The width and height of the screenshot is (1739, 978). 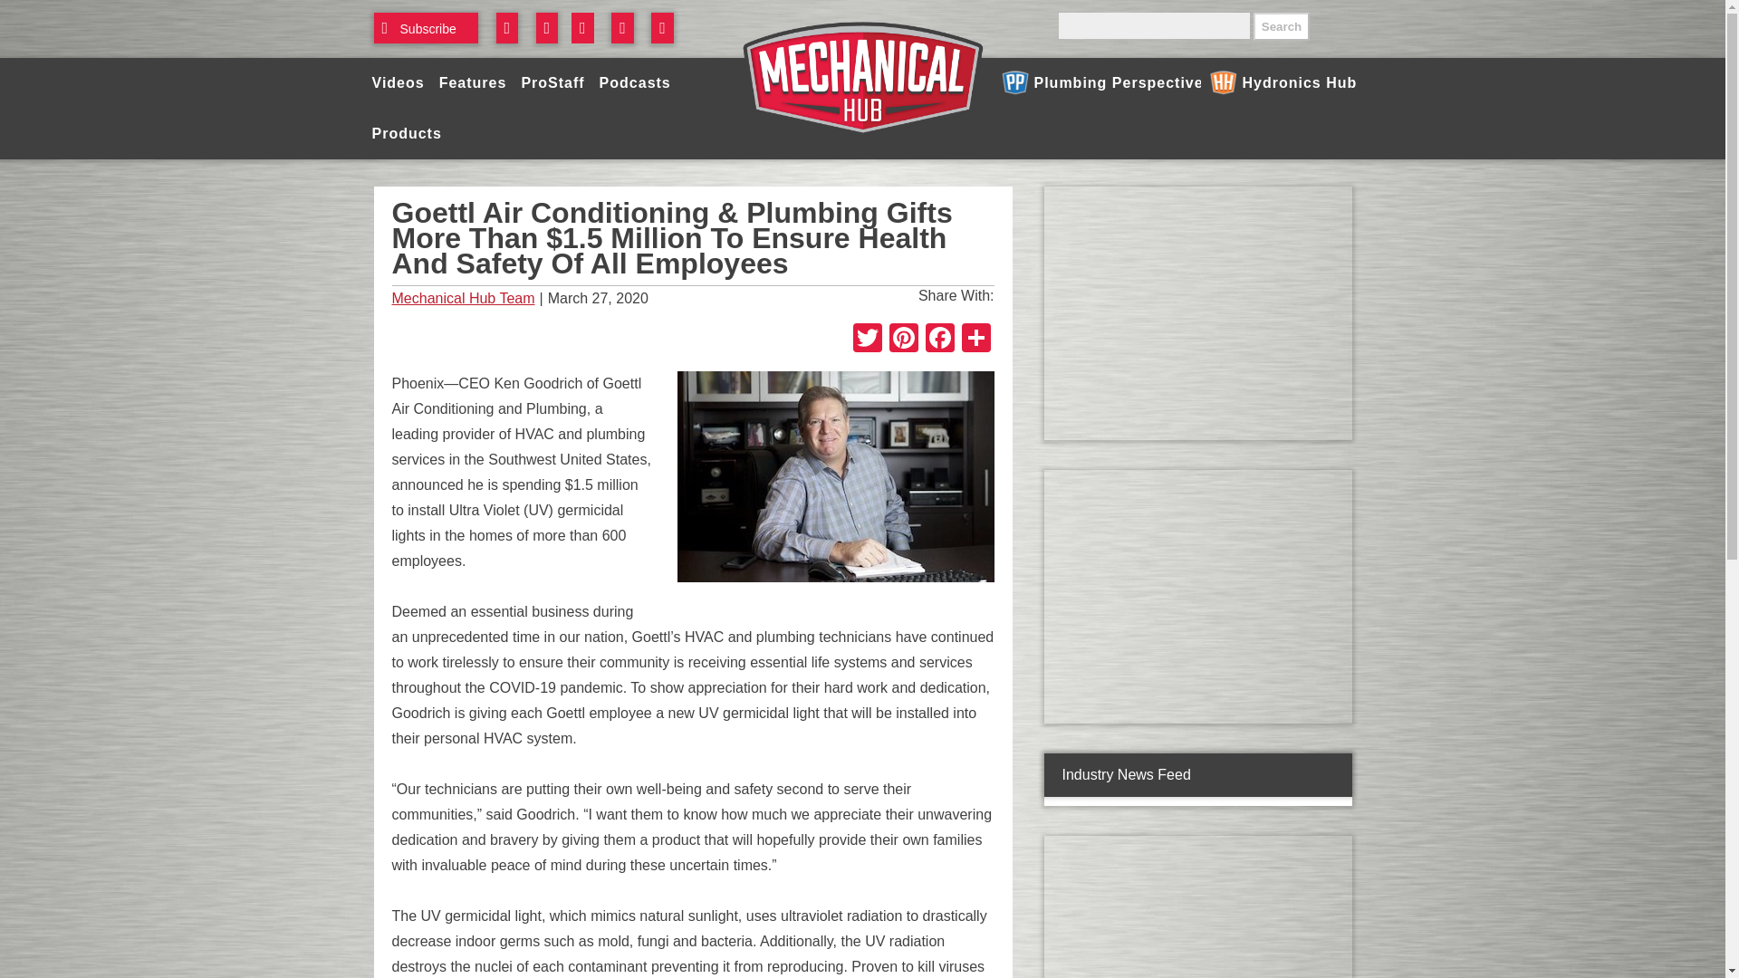 I want to click on visit the home page, so click(x=862, y=76).